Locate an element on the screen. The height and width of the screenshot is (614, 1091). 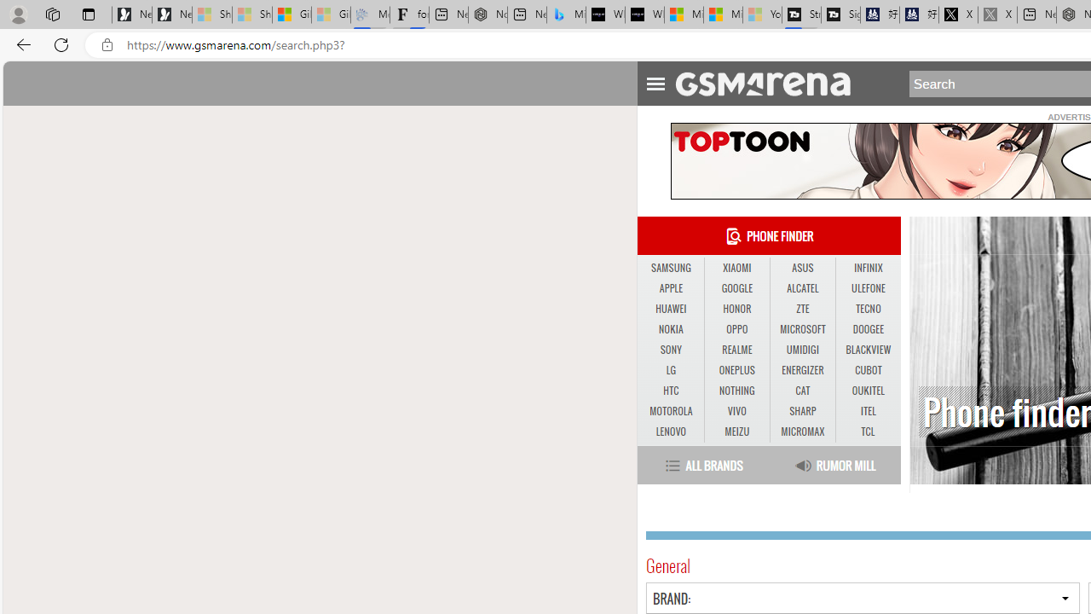
OUKITEL is located at coordinates (868, 391).